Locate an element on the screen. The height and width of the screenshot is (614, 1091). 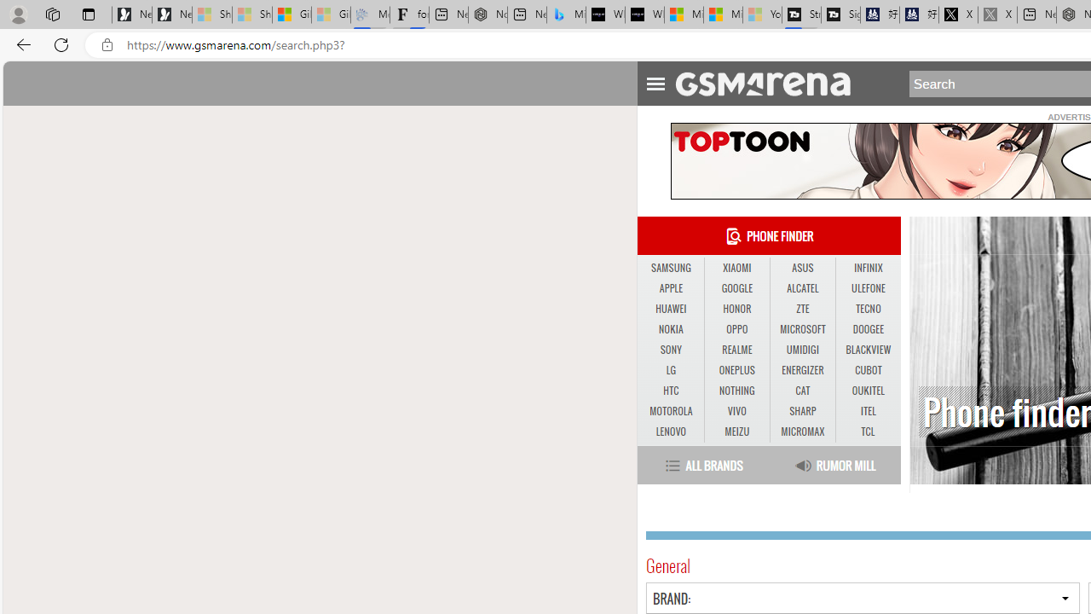
OUKITEL is located at coordinates (868, 391).